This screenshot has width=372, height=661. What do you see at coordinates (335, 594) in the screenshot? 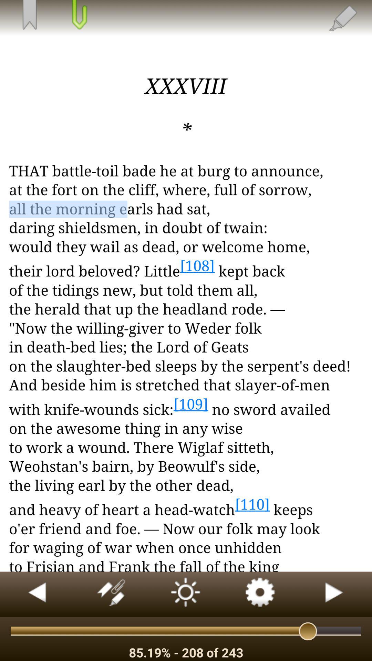
I see `start` at bounding box center [335, 594].